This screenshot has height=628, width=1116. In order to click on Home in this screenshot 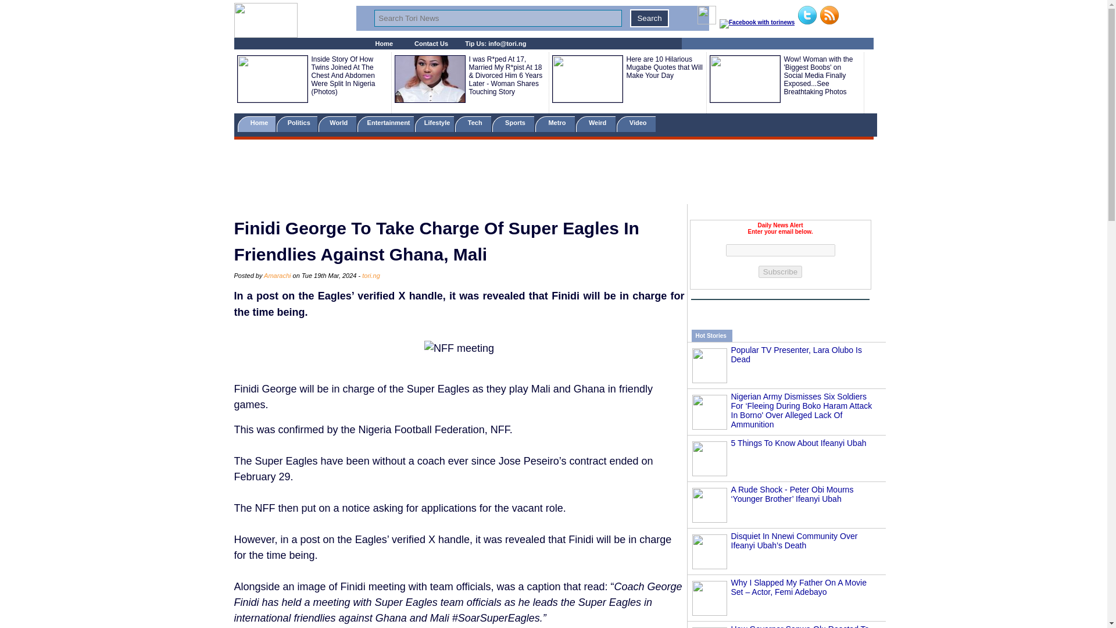, I will do `click(384, 44)`.